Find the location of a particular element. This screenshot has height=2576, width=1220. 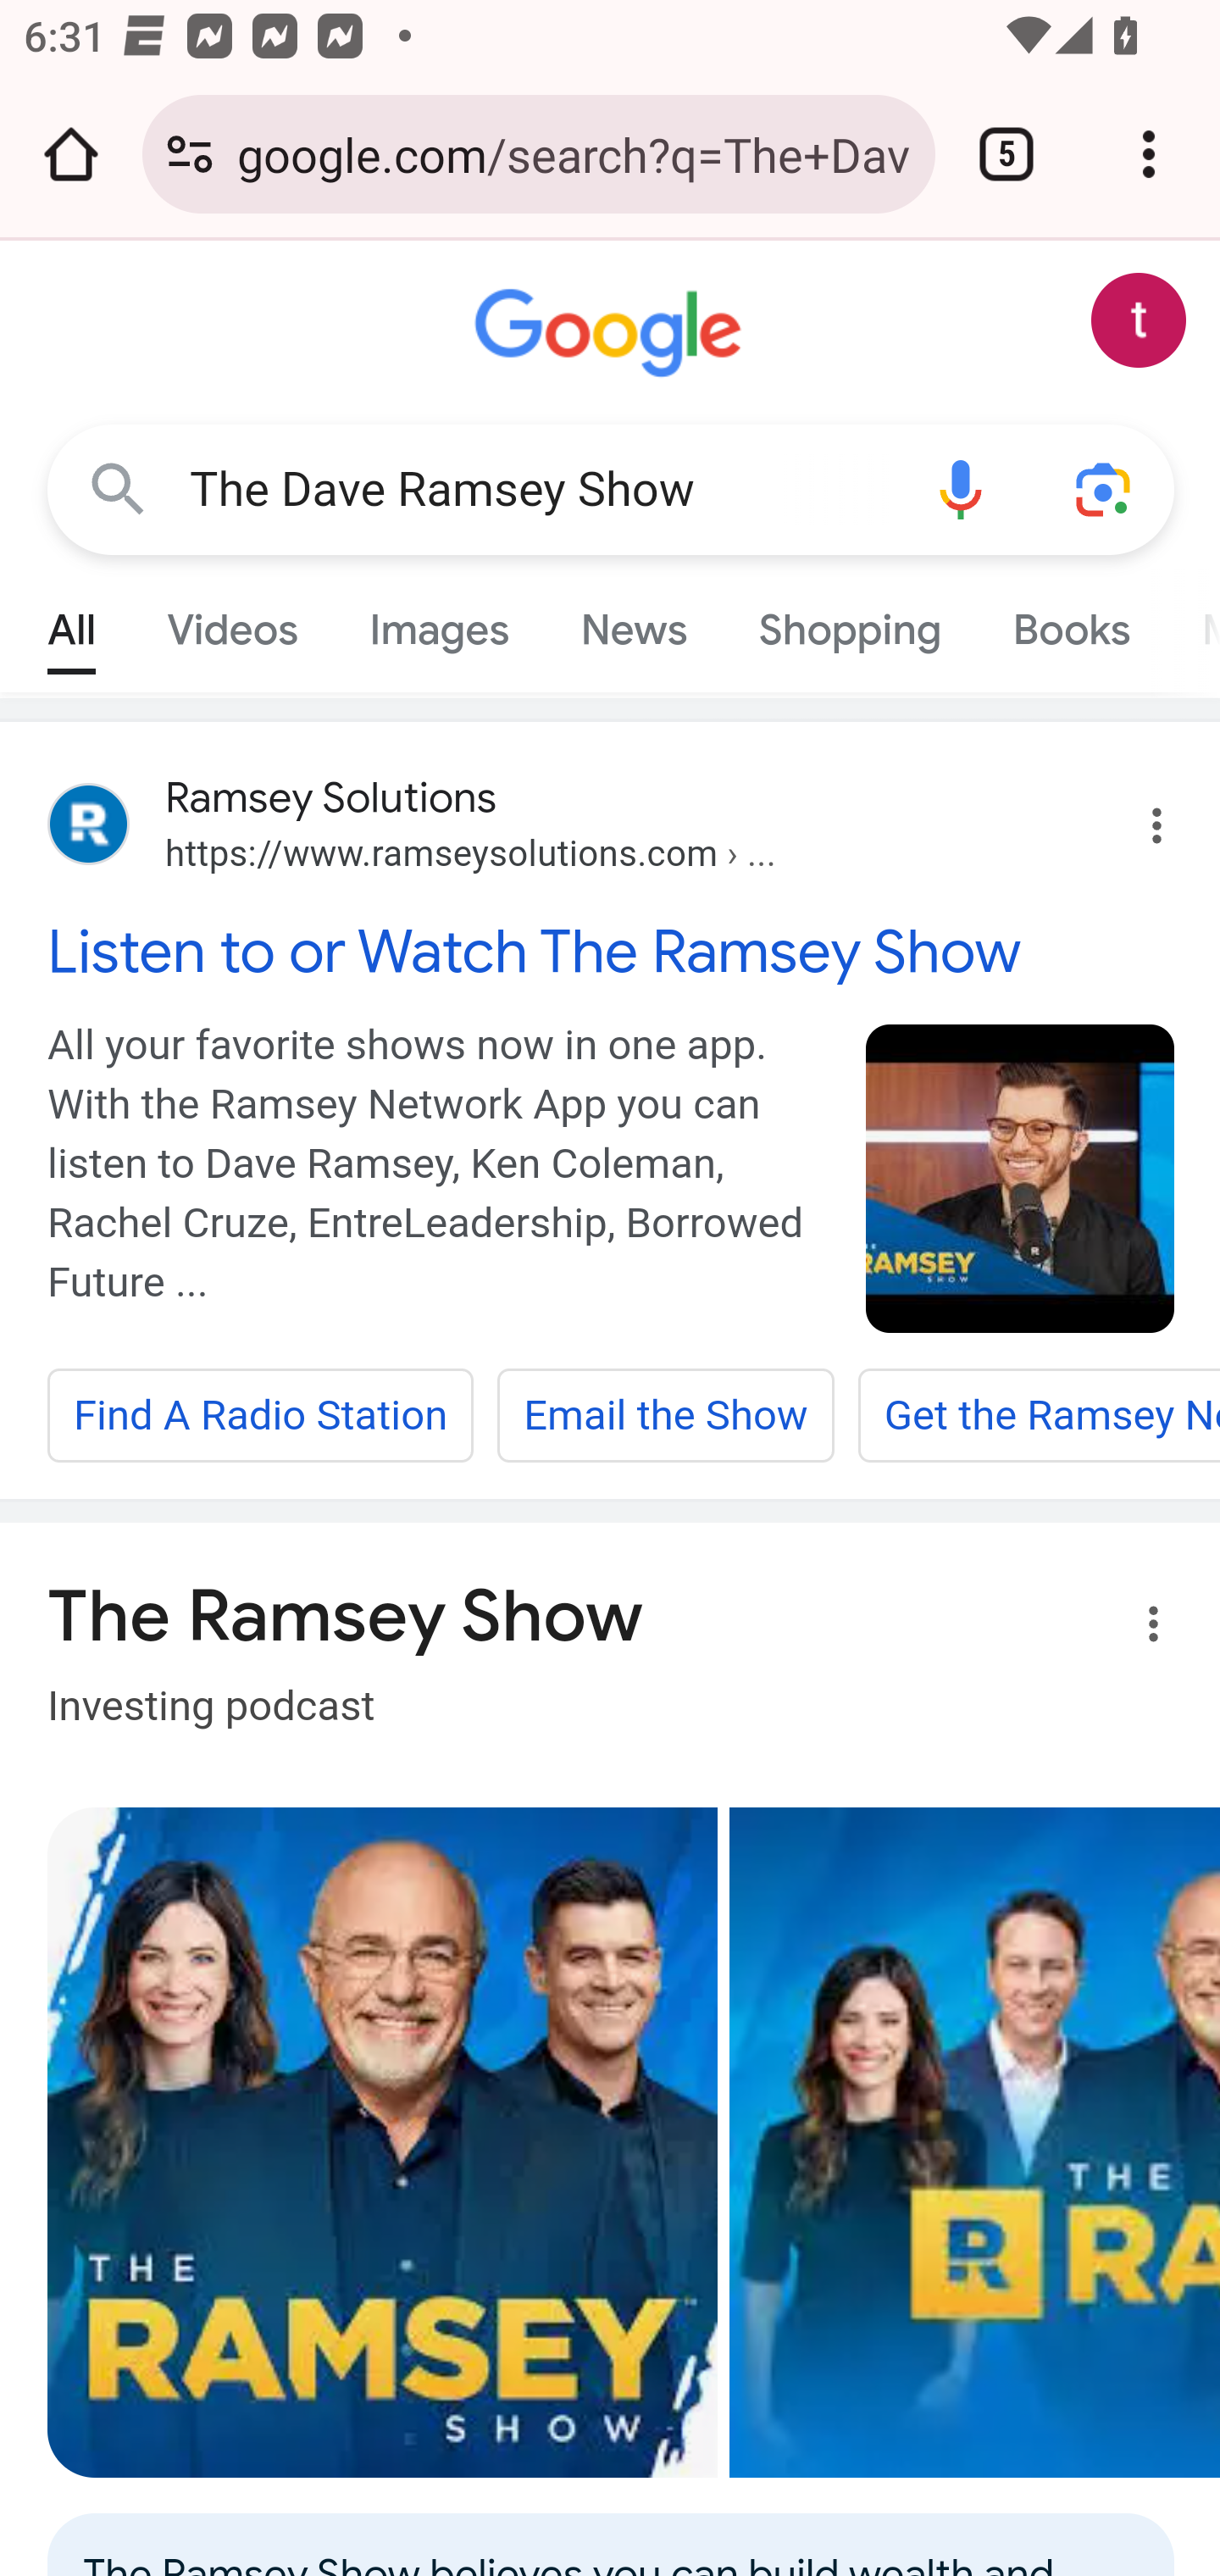

Google Search is located at coordinates (119, 488).